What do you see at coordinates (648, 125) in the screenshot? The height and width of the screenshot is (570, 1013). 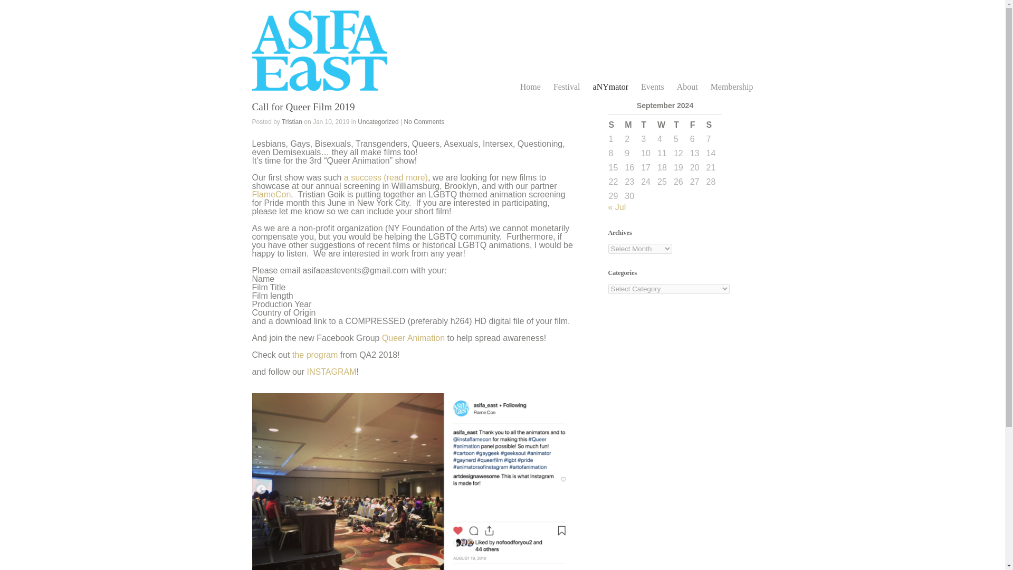 I see `Tuesday` at bounding box center [648, 125].